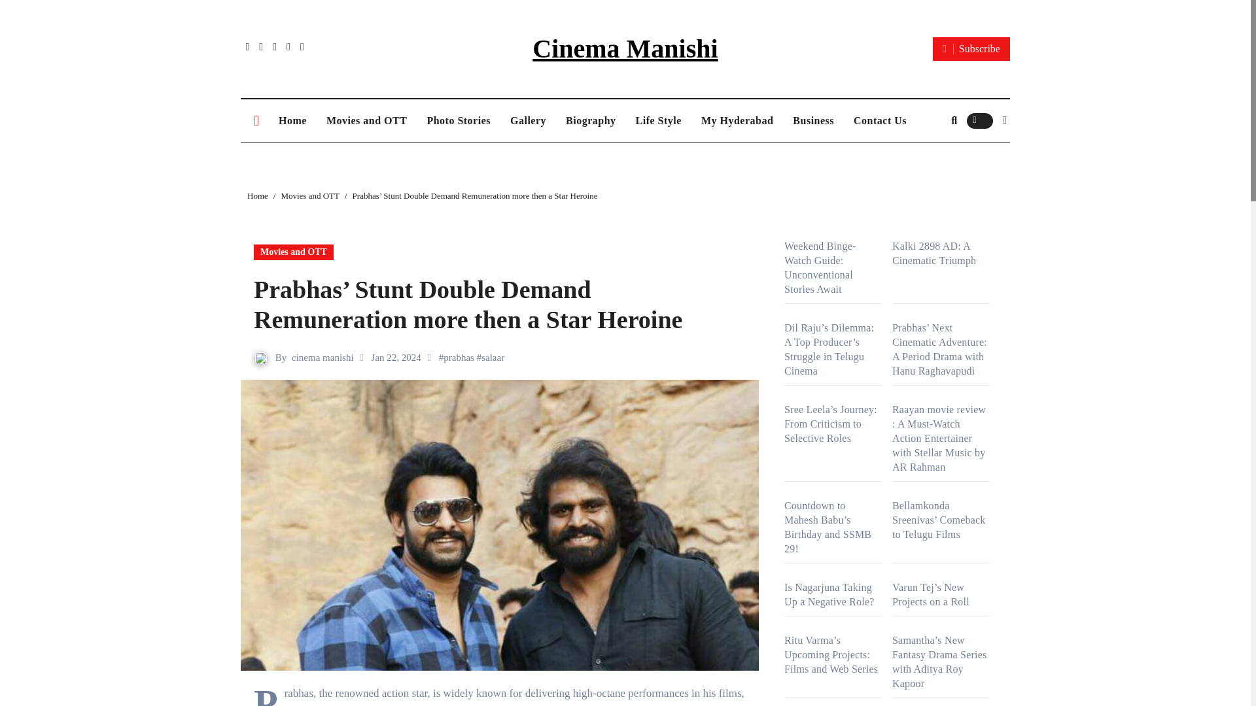 This screenshot has width=1256, height=706. I want to click on Contact Us, so click(881, 120).